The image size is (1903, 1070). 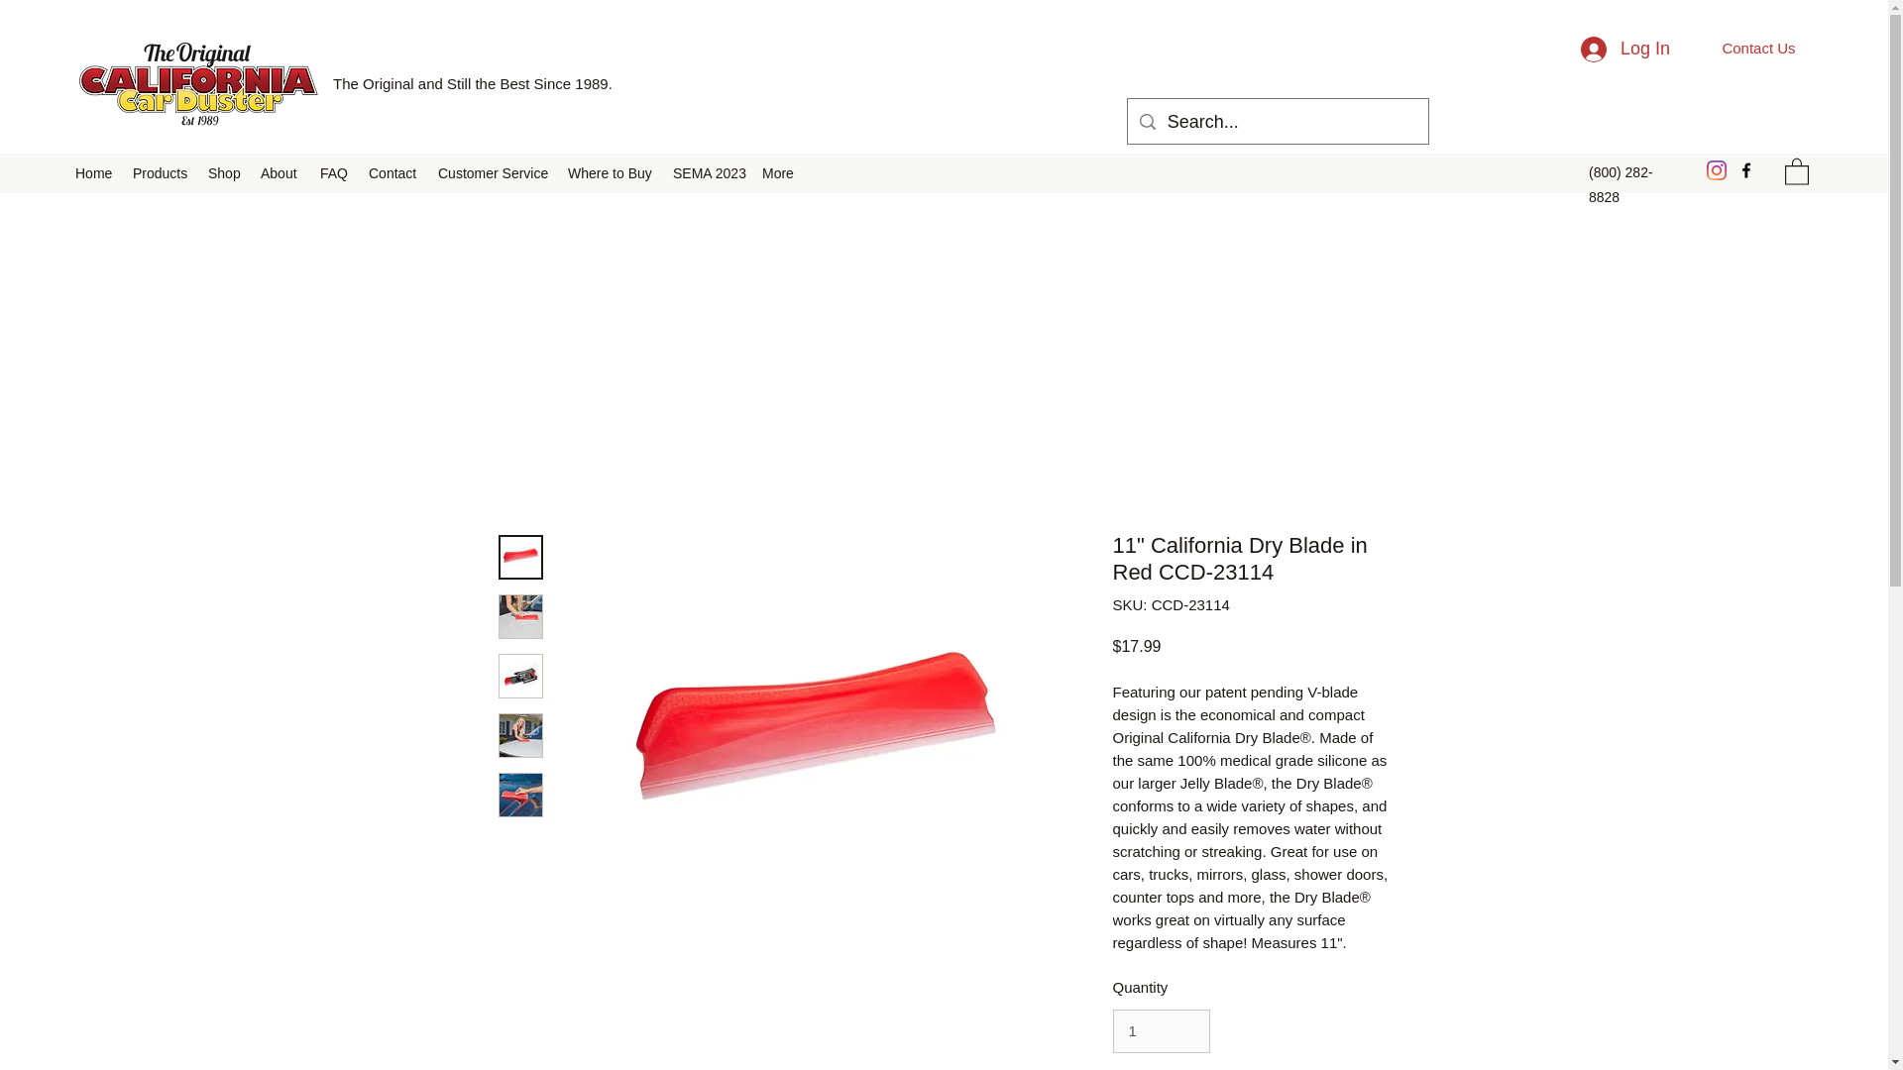 What do you see at coordinates (1625, 50) in the screenshot?
I see `Log In` at bounding box center [1625, 50].